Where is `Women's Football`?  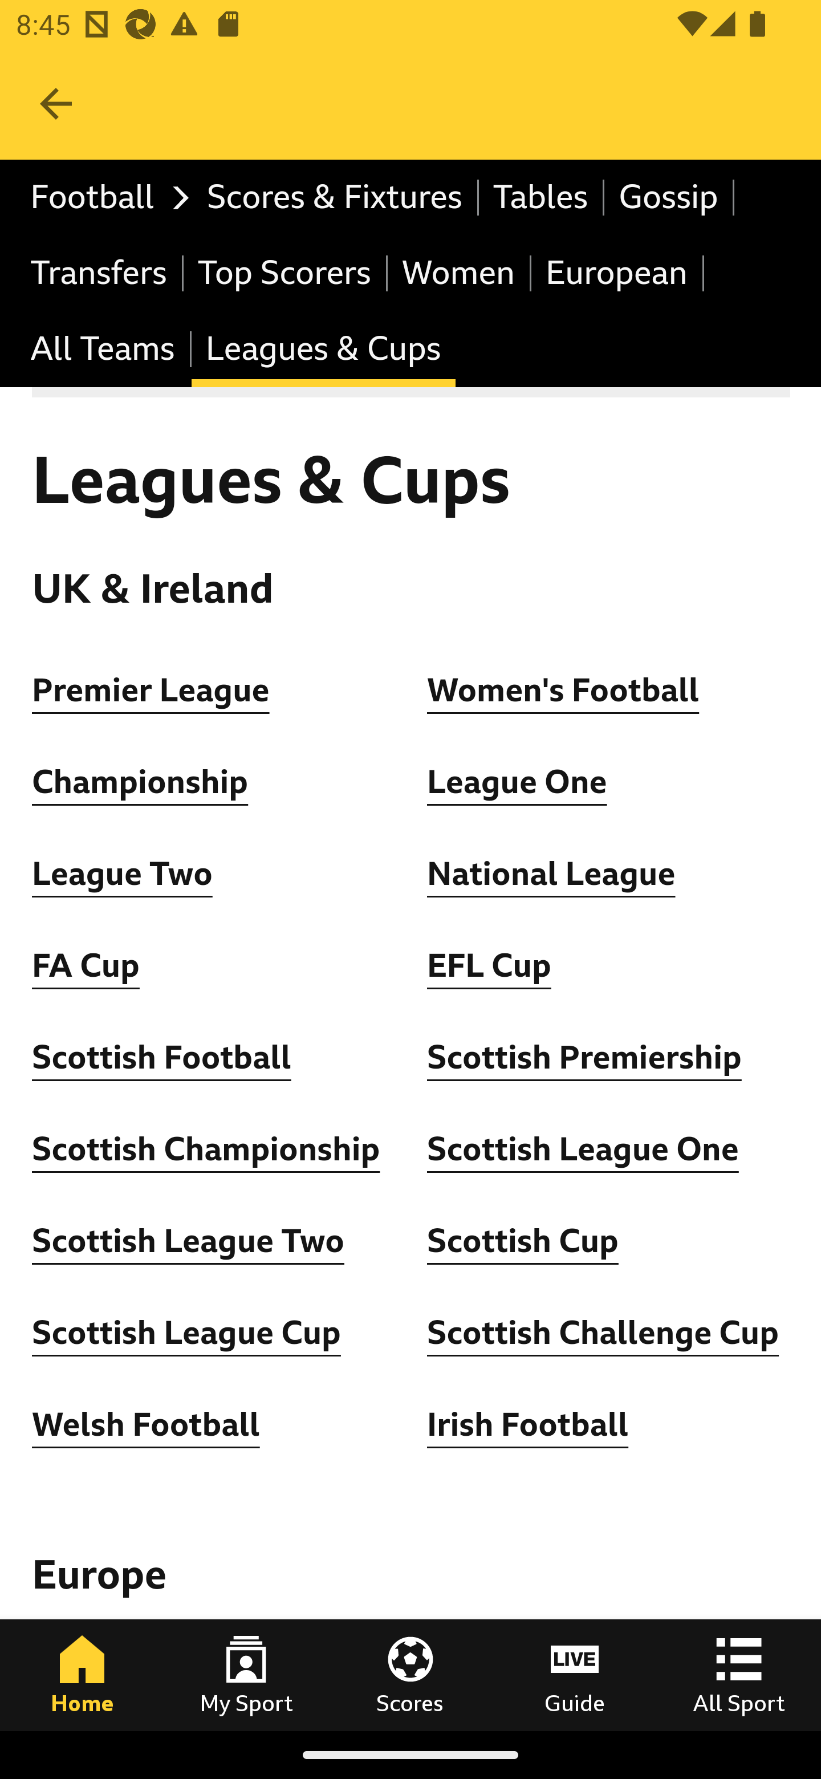
Women's Football is located at coordinates (563, 690).